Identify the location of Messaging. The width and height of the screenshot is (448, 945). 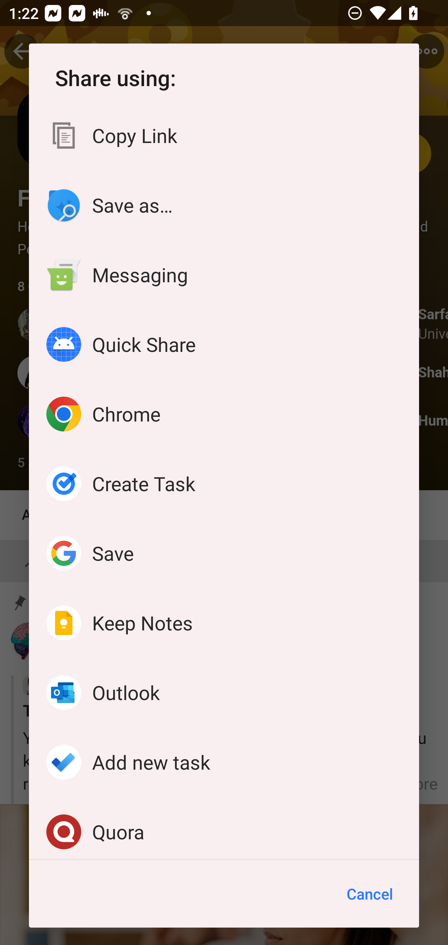
(224, 275).